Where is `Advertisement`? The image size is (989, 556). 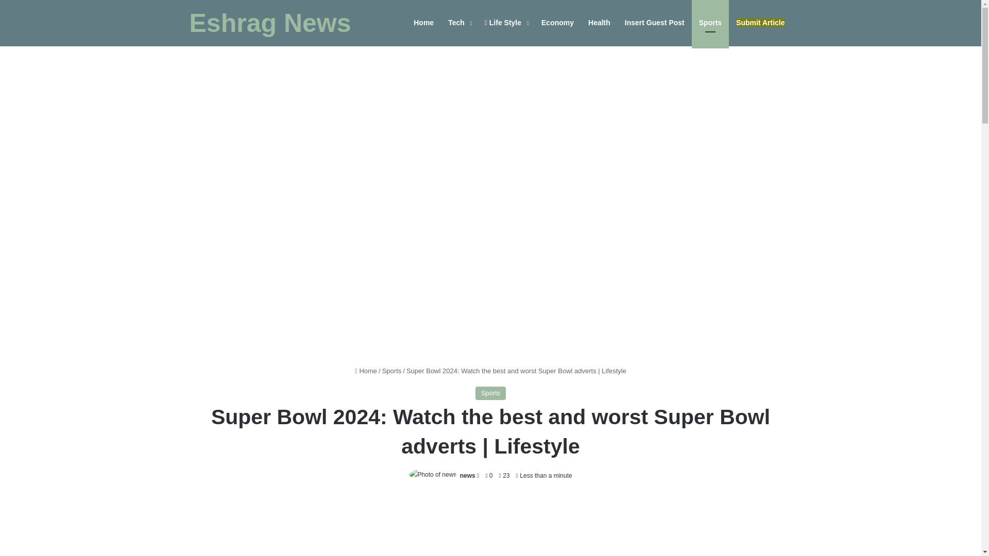 Advertisement is located at coordinates (490, 526).